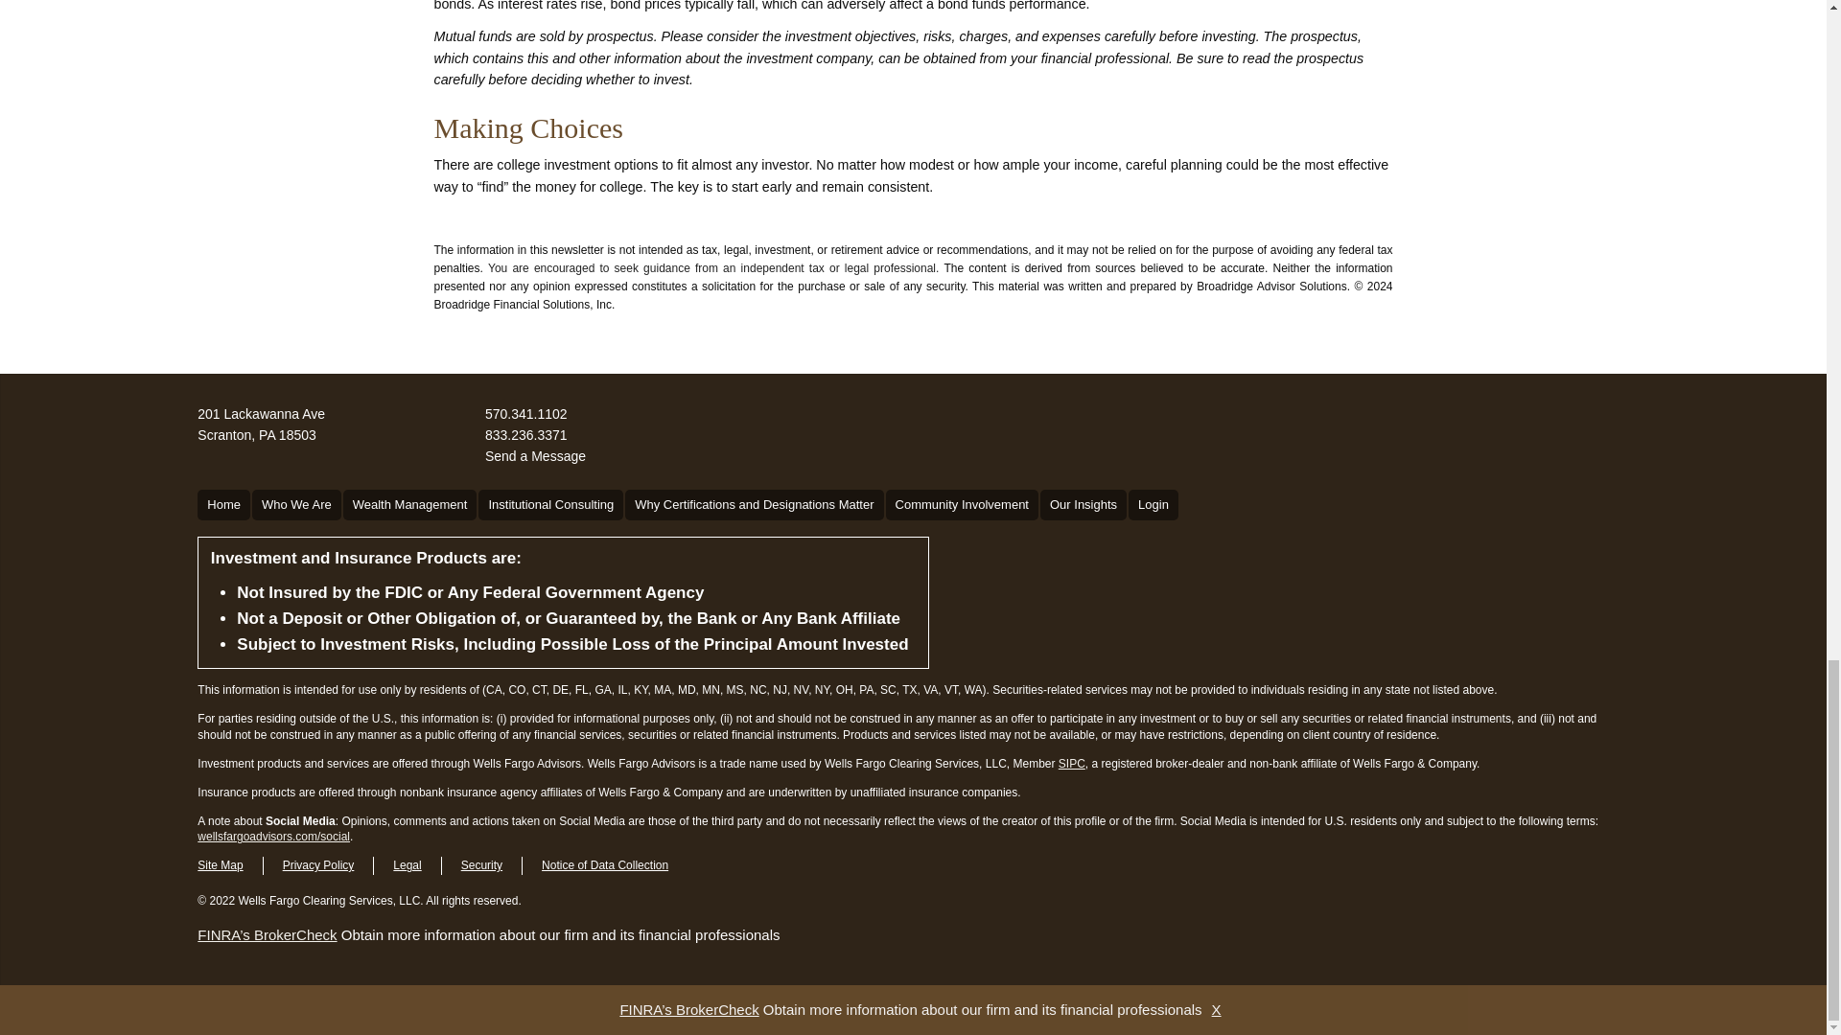  I want to click on Our Insights, so click(1153, 504).